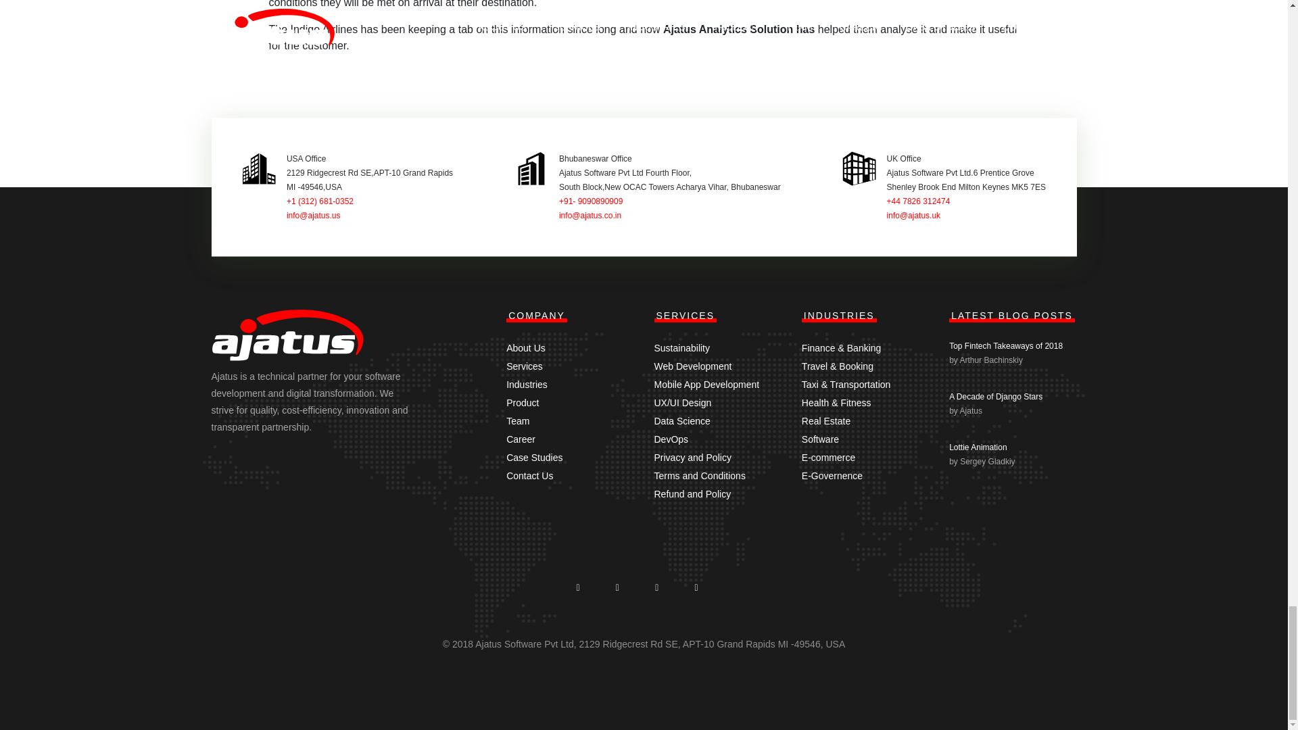  I want to click on About Us, so click(525, 347).